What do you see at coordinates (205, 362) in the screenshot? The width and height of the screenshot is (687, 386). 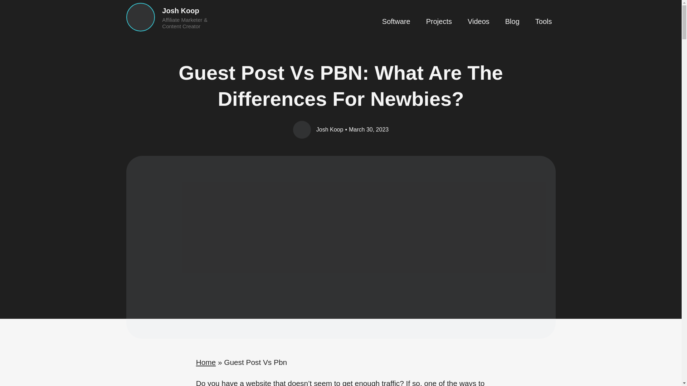 I see `Home` at bounding box center [205, 362].